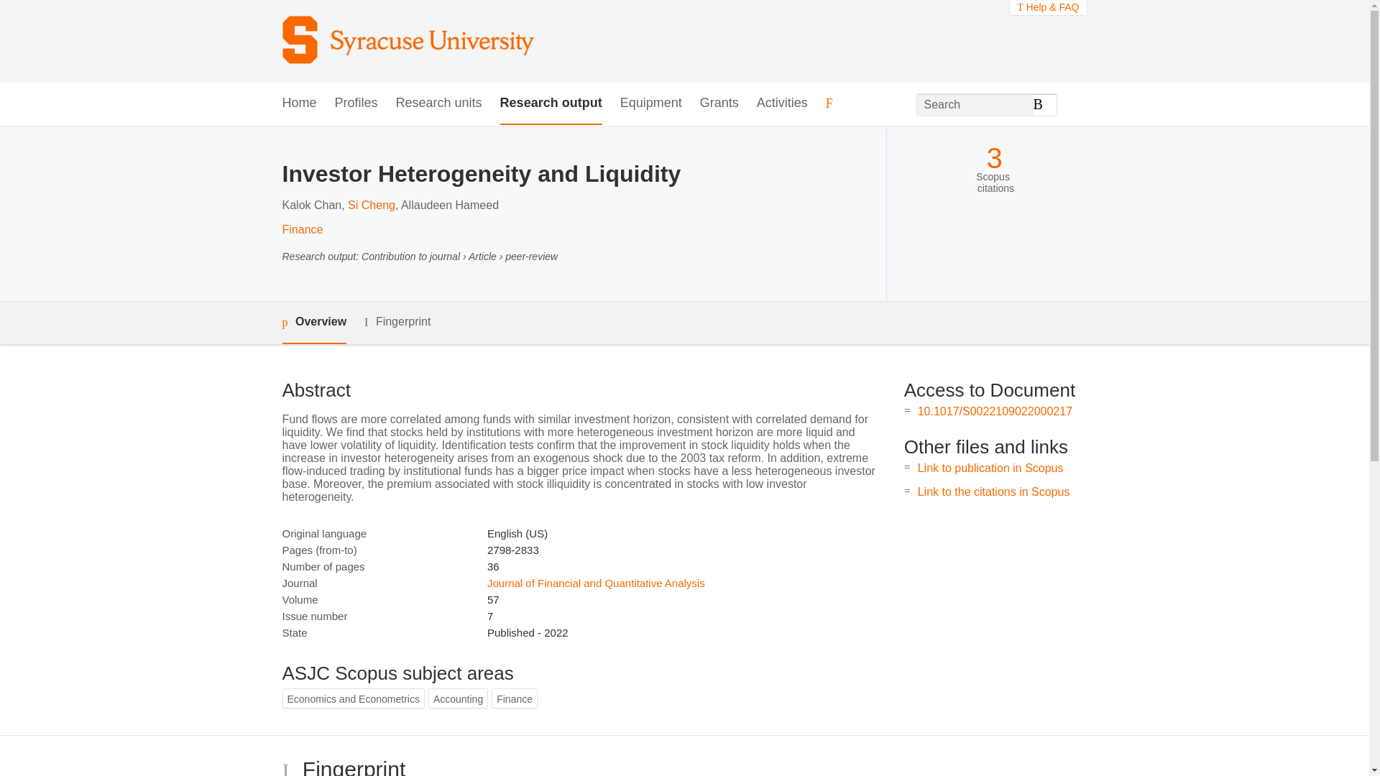  I want to click on Link to publication in Scopus, so click(990, 467).